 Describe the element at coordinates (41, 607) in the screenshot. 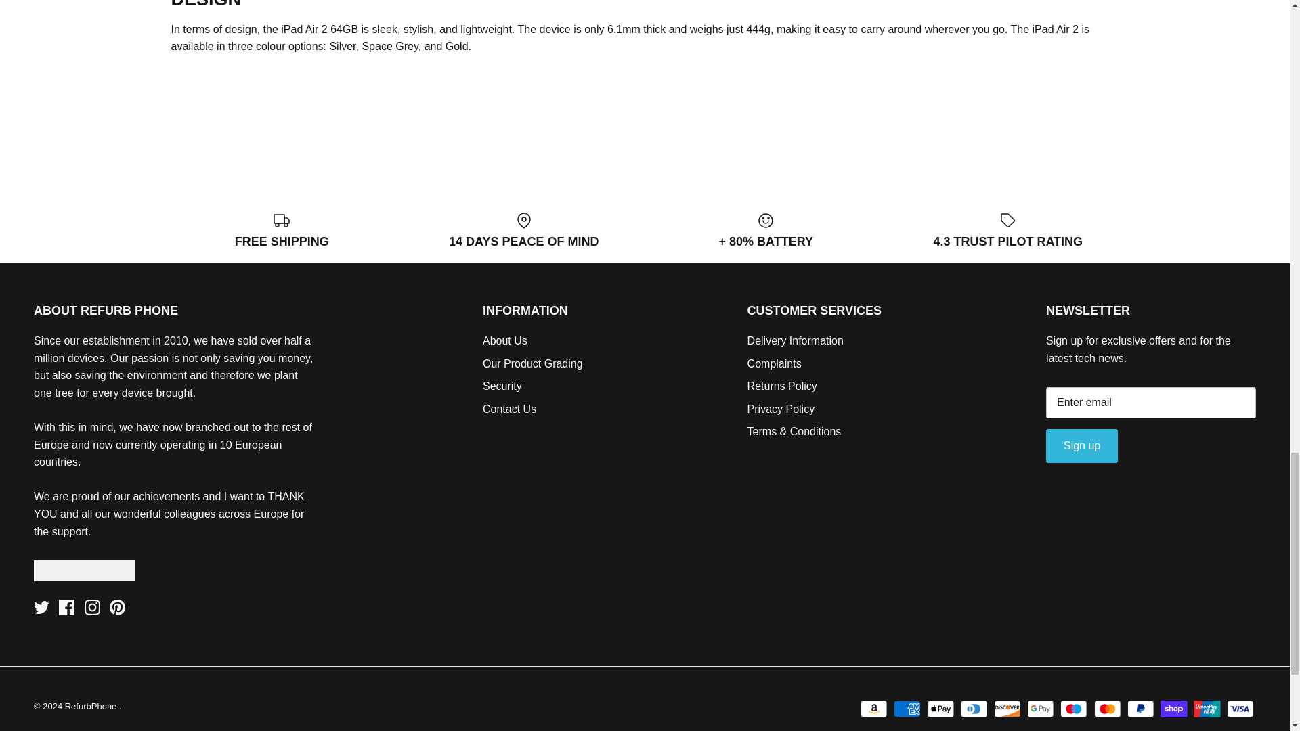

I see `Twitter` at that location.